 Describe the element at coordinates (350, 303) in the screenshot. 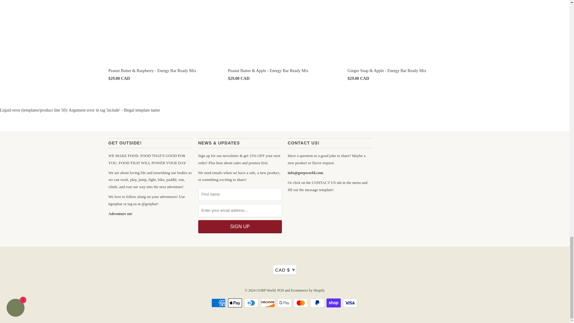

I see `Visa` at that location.